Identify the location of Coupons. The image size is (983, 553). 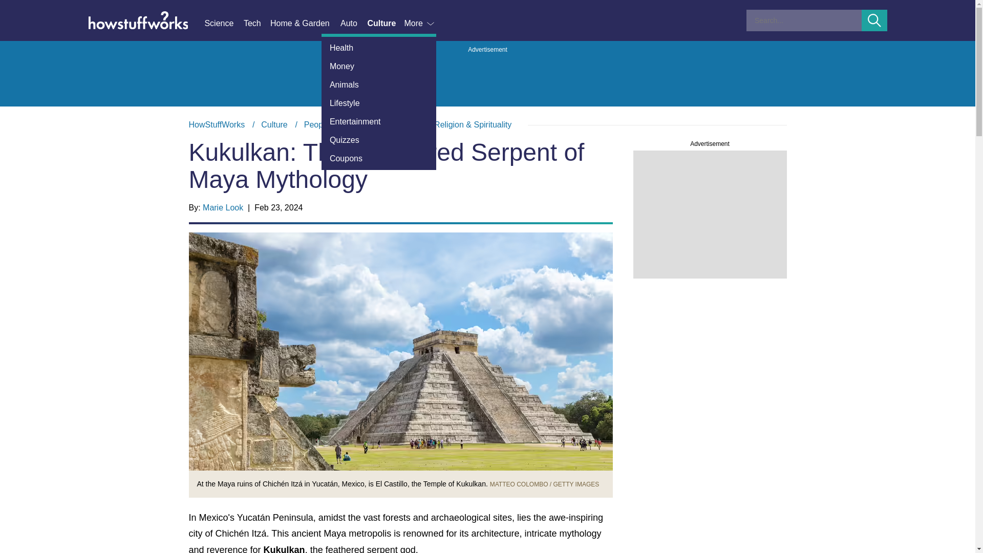
(379, 159).